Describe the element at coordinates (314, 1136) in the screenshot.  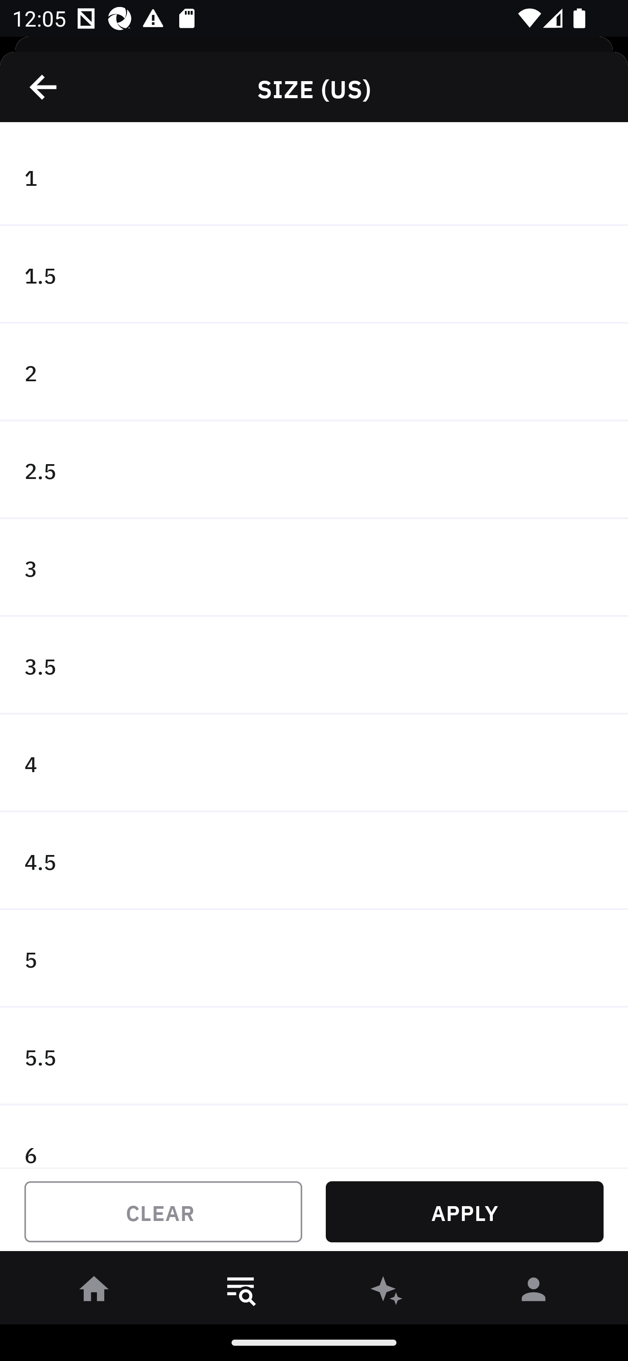
I see `6` at that location.